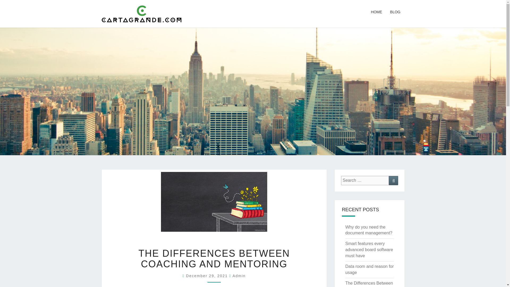 The height and width of the screenshot is (287, 510). Describe the element at coordinates (369, 284) in the screenshot. I see `The Differences Between Coaching and Mentoring` at that location.